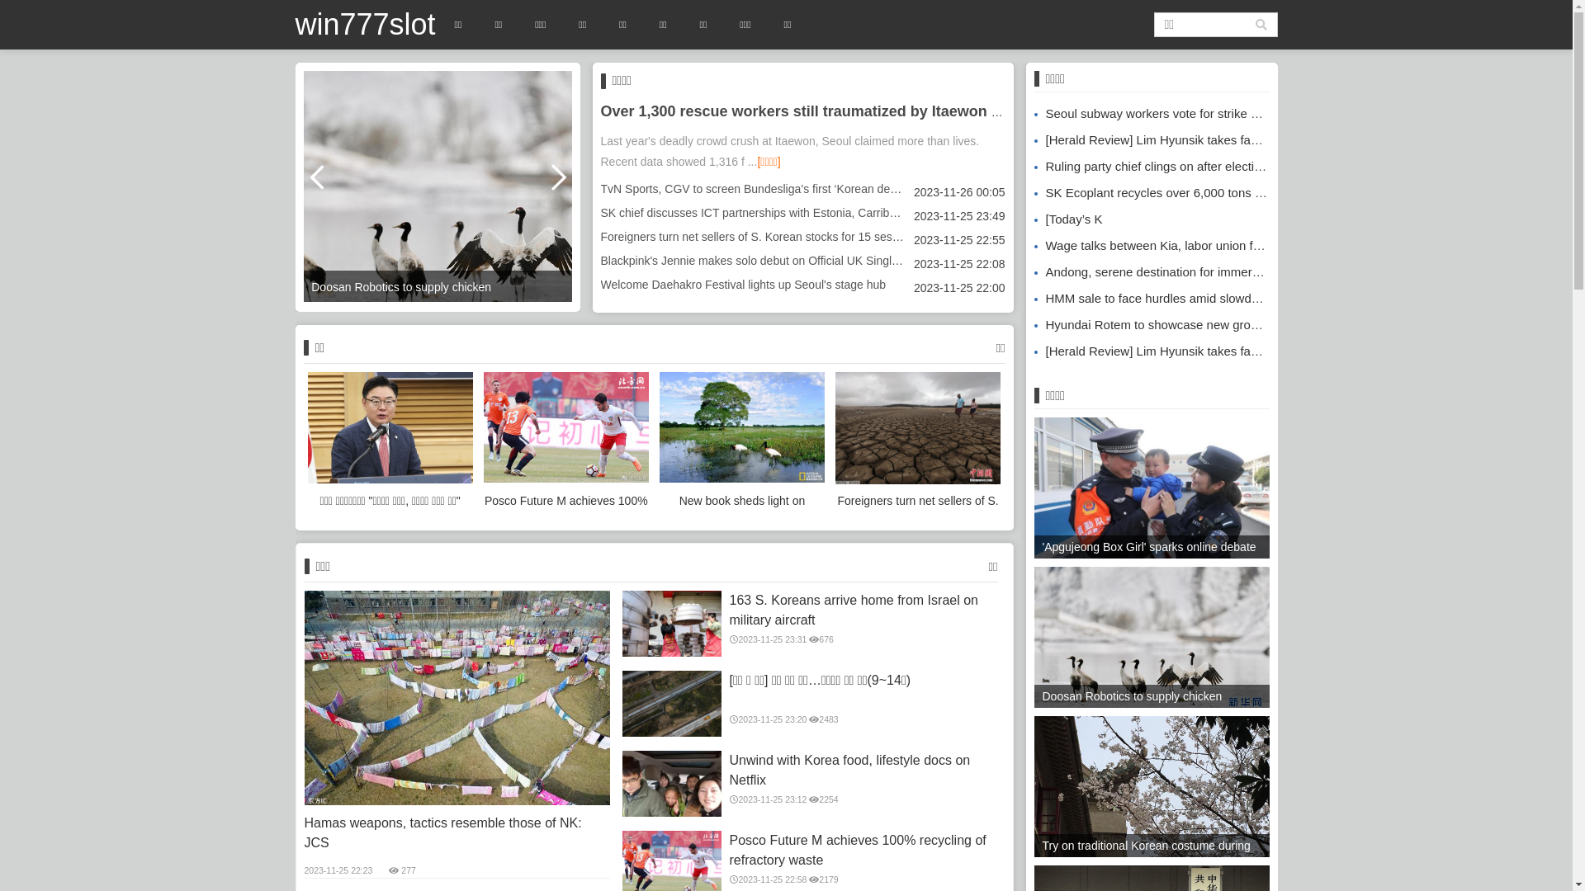  I want to click on Hamas weapons, tactics resemble those of NK: JCS, so click(457, 698).